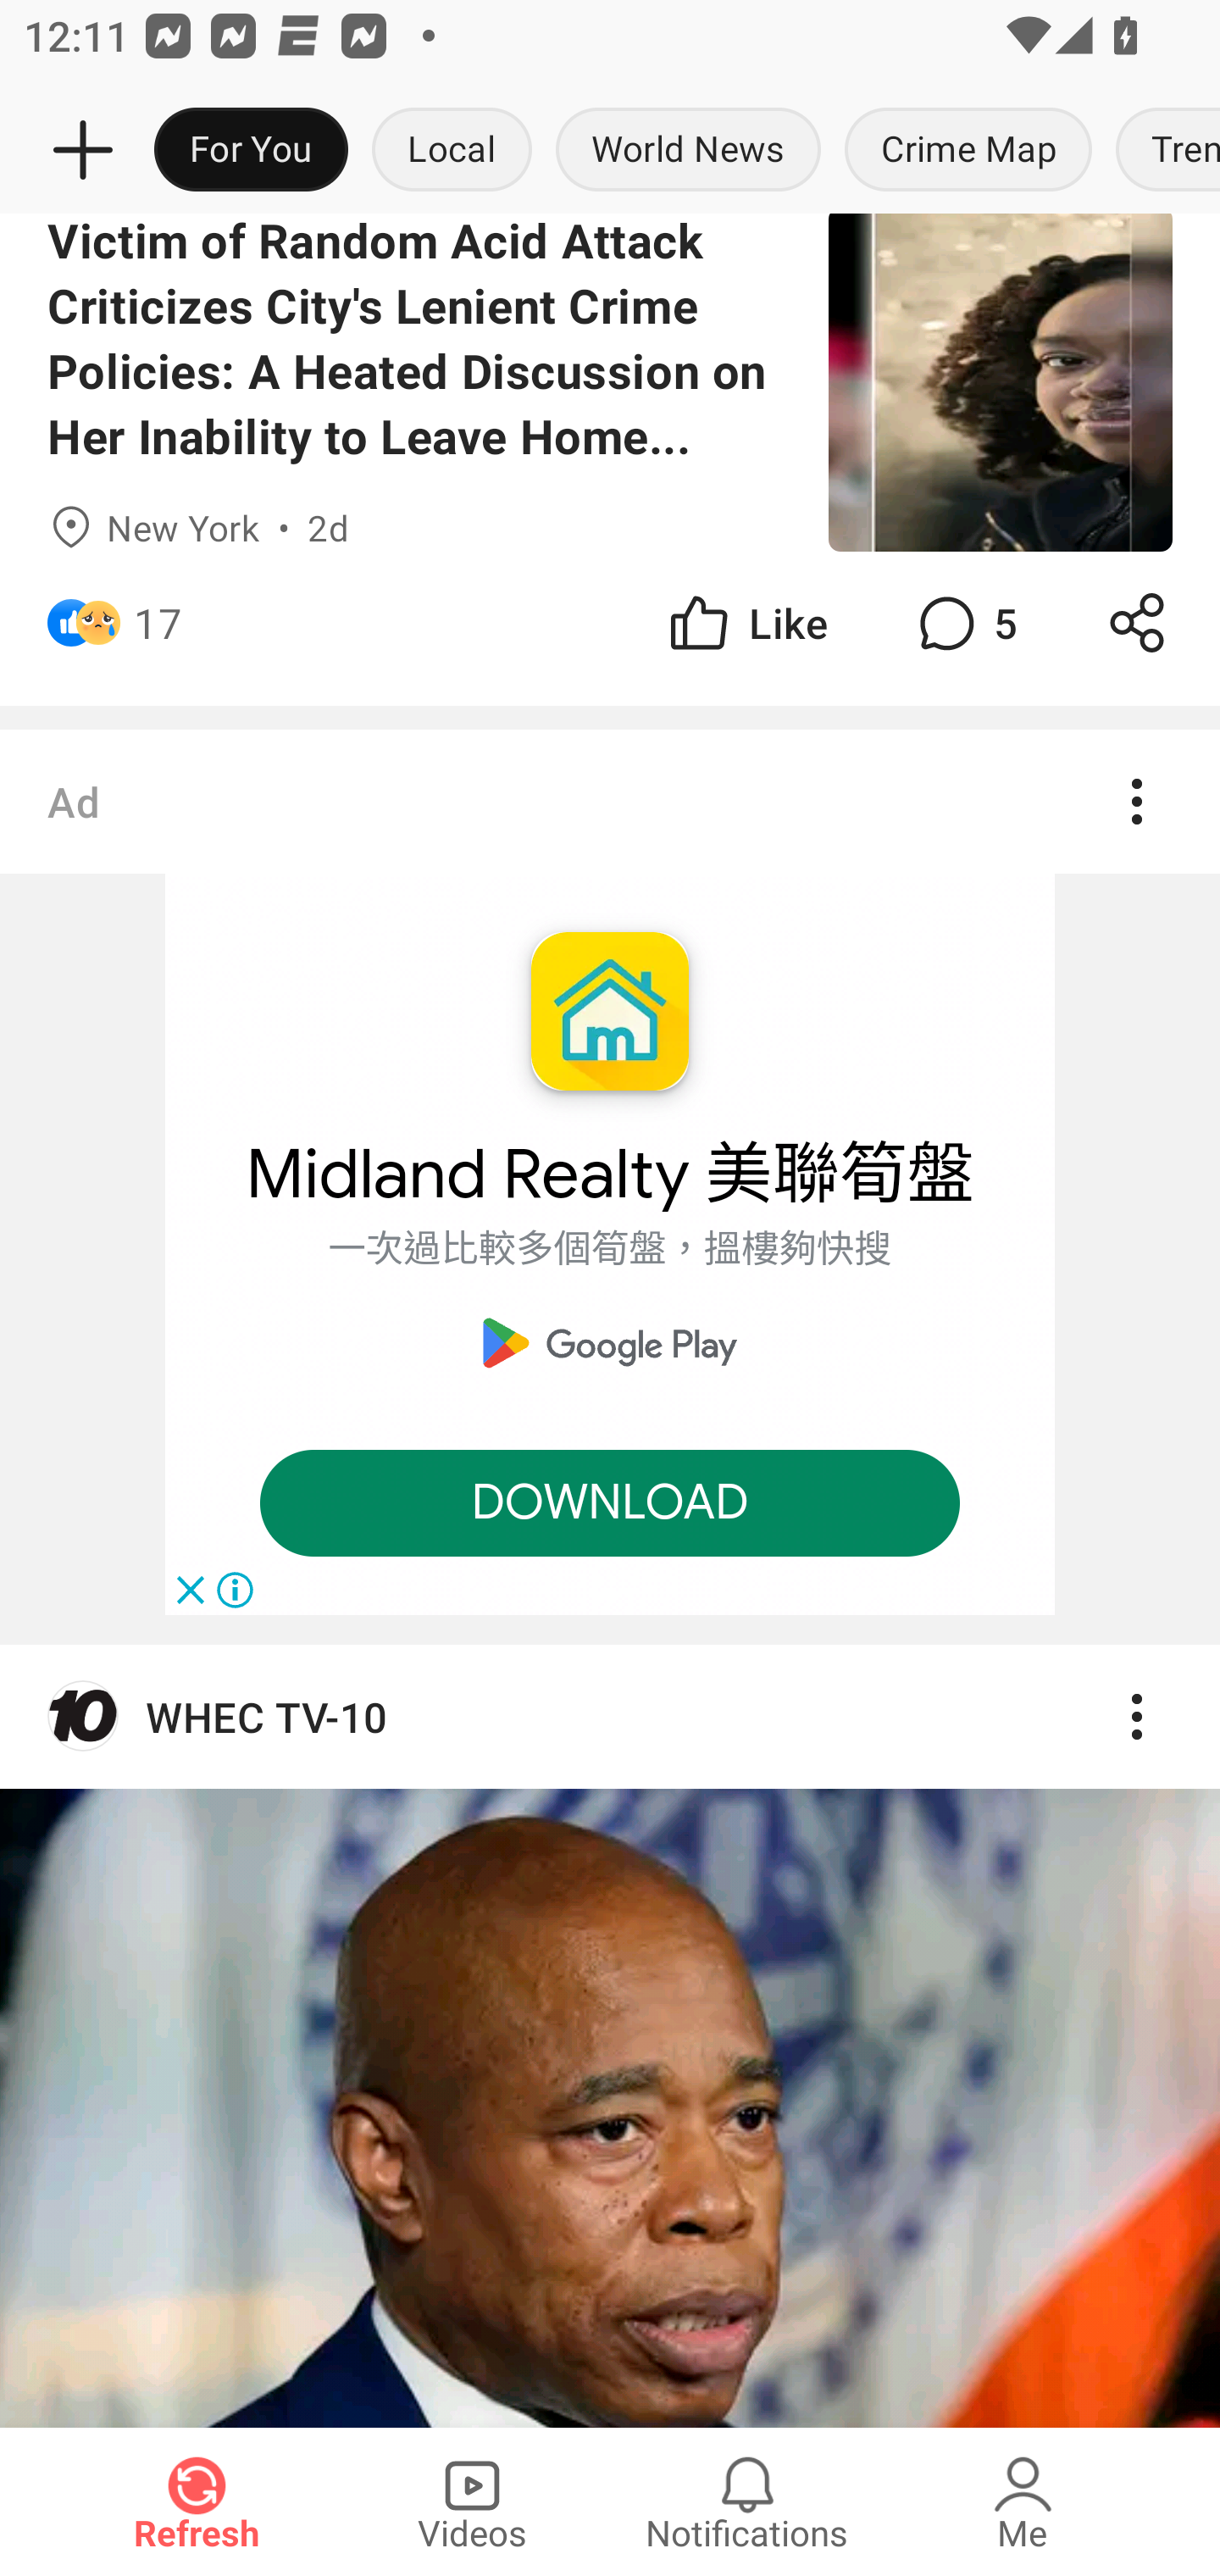  I want to click on DOWNLOAD, so click(610, 1503).